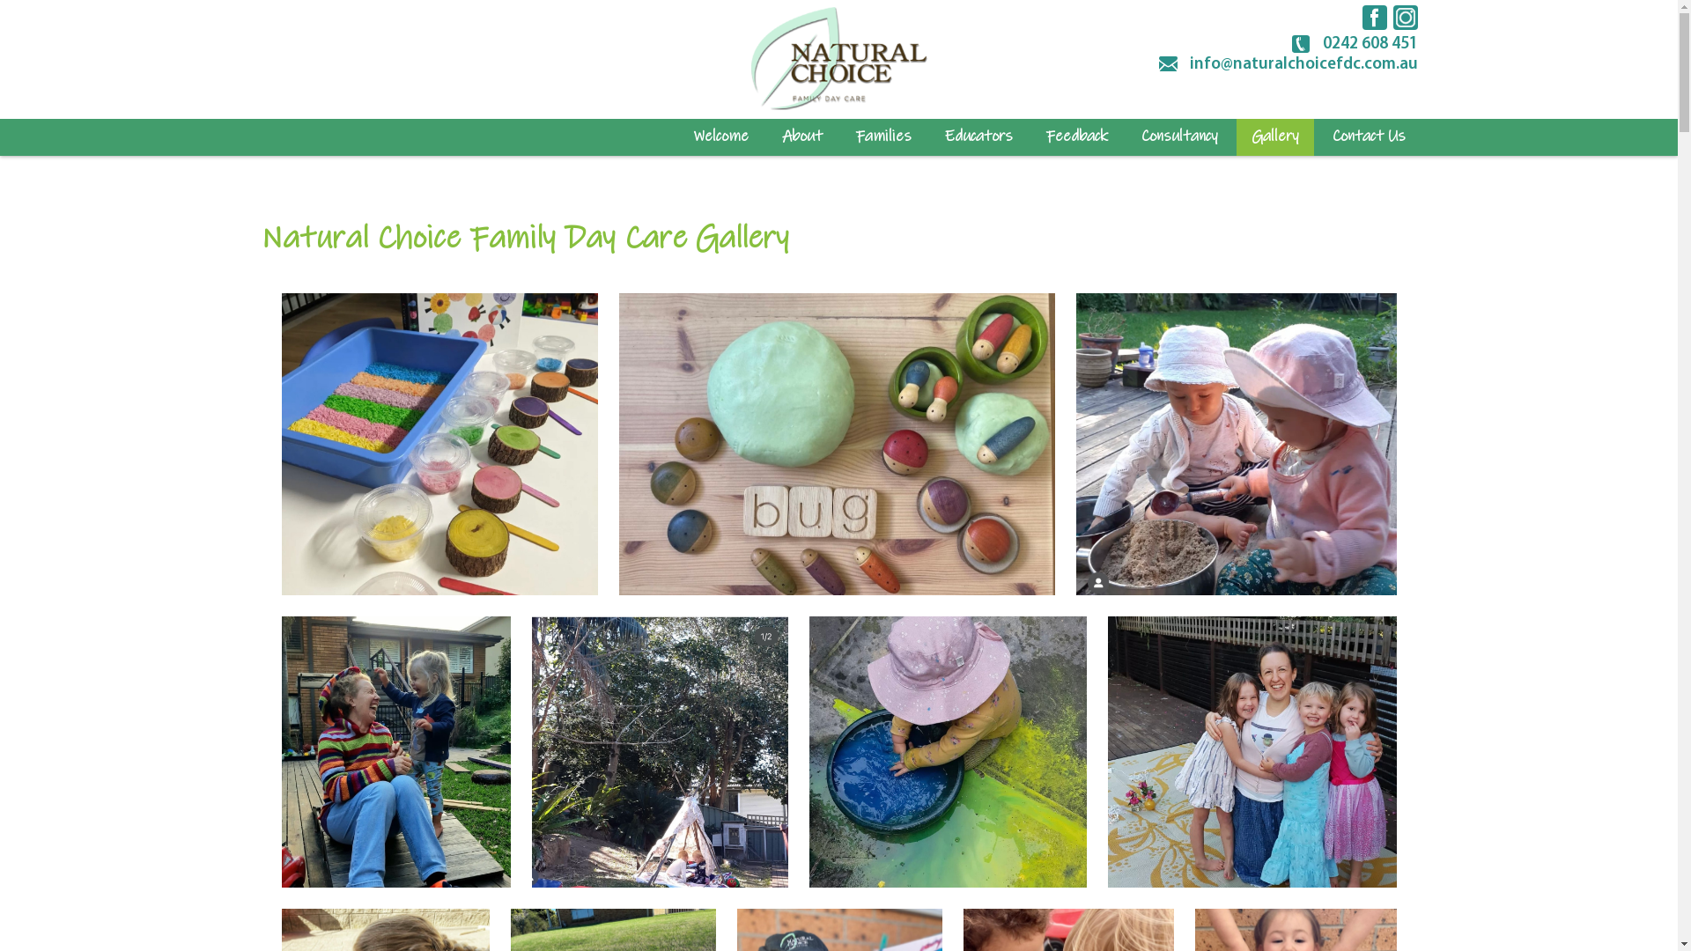 The height and width of the screenshot is (951, 1691). I want to click on Families, so click(884, 137).